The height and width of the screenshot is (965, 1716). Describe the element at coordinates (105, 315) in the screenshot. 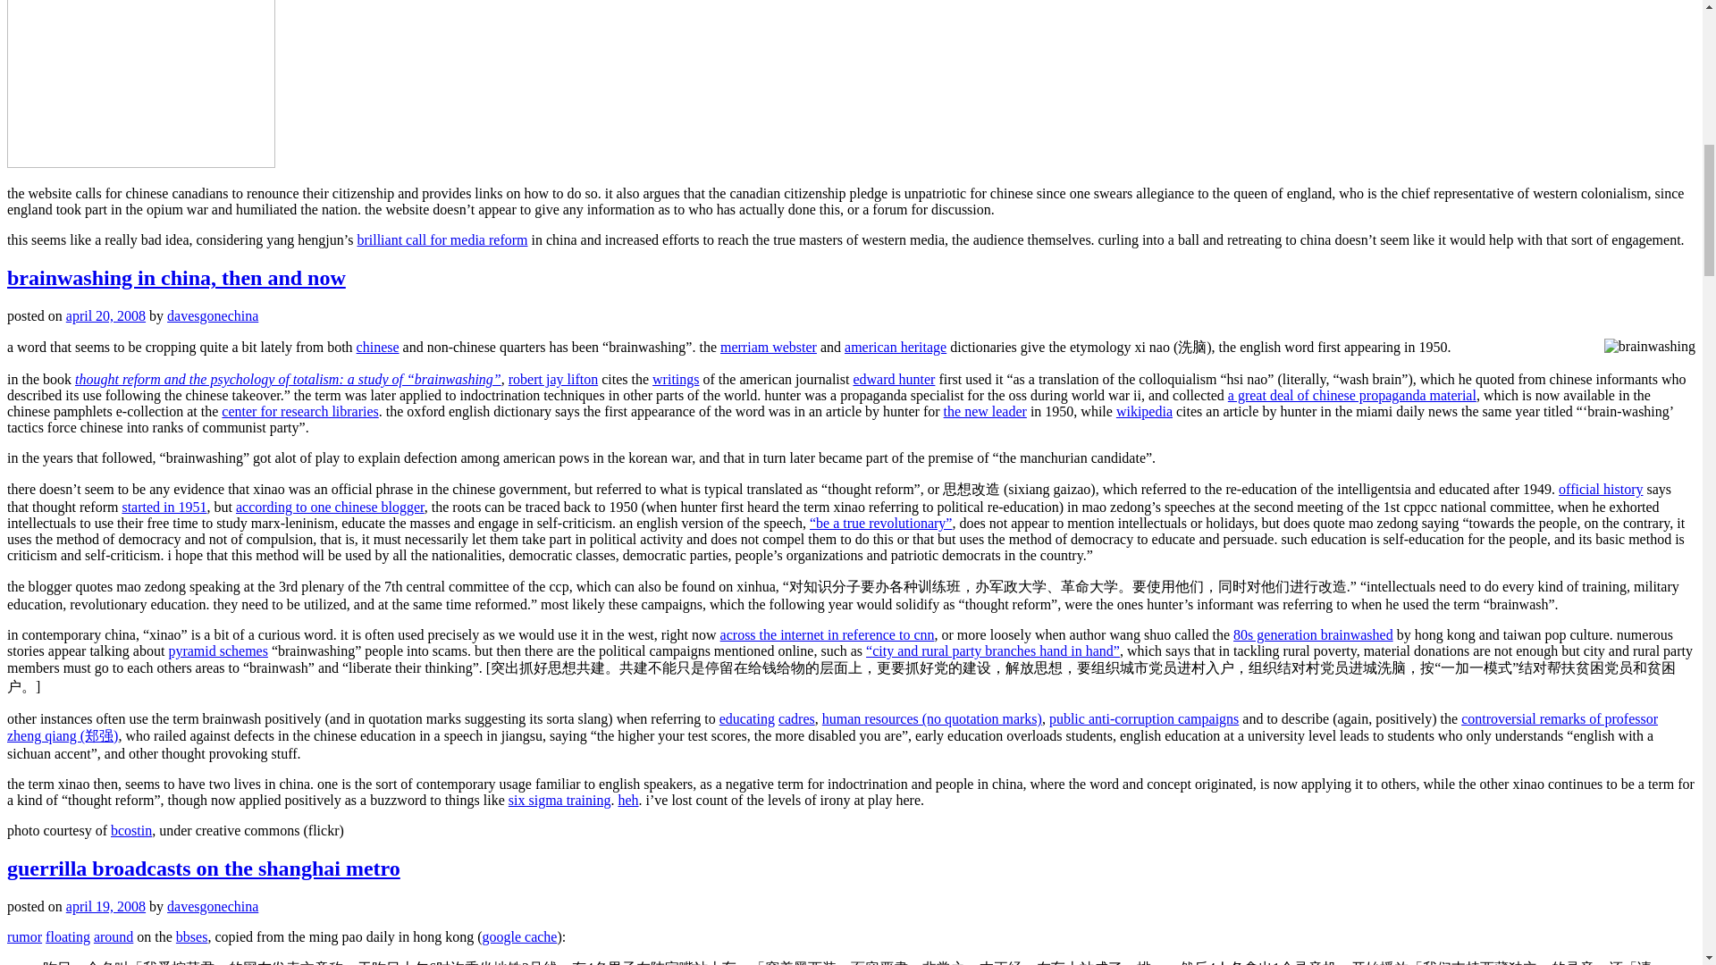

I see `april 20, 2008` at that location.